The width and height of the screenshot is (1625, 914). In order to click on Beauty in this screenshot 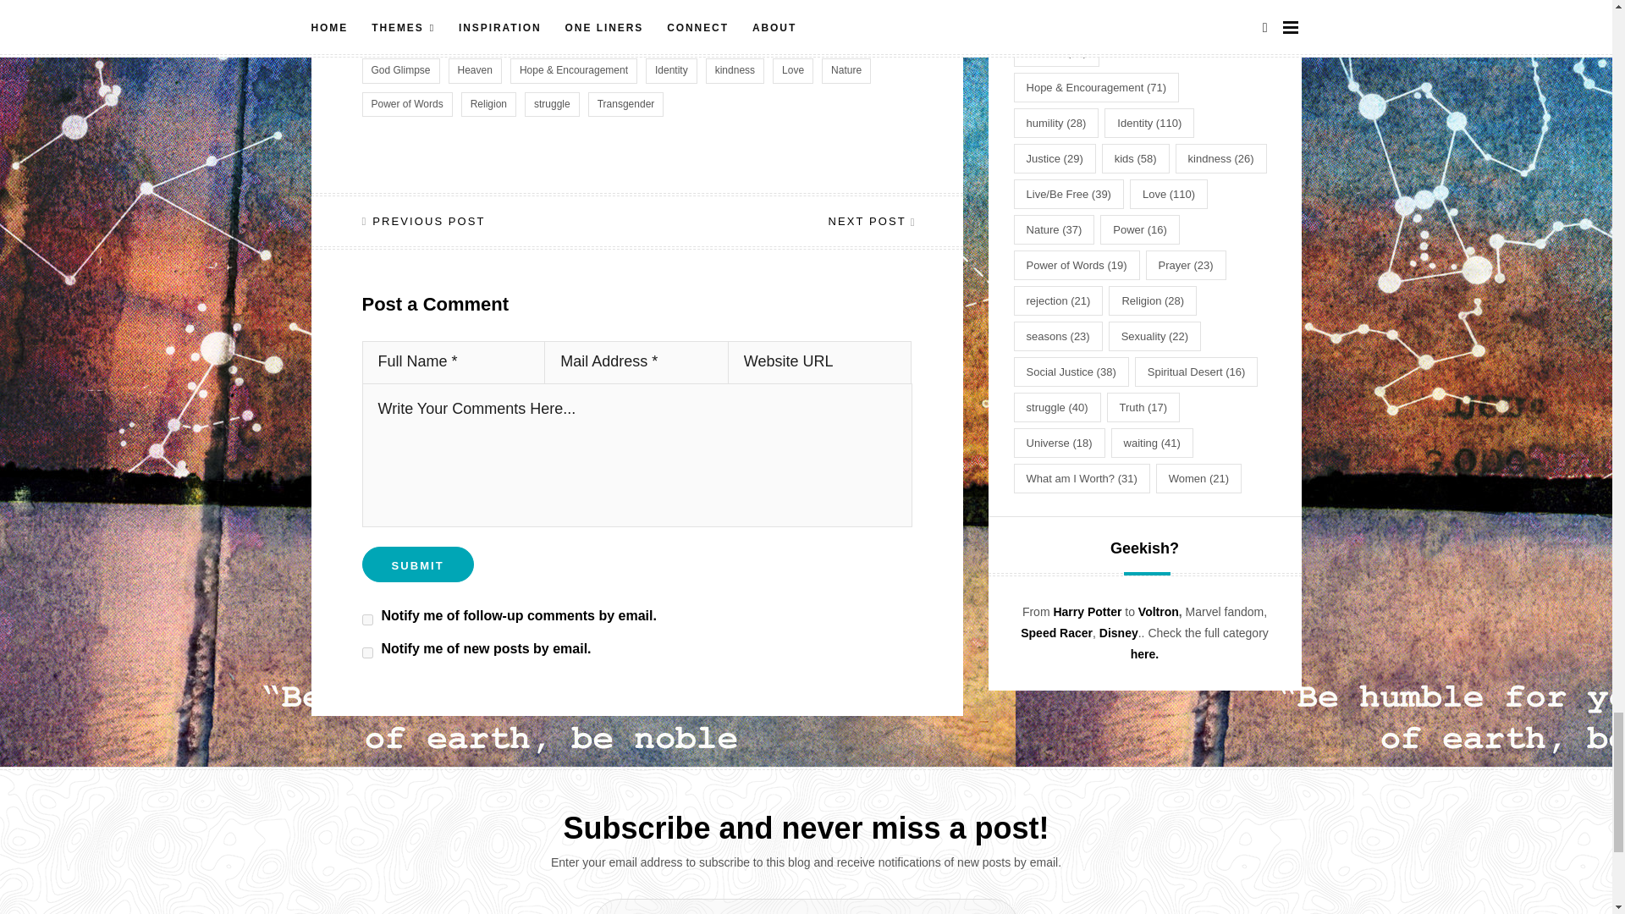, I will do `click(635, 37)`.